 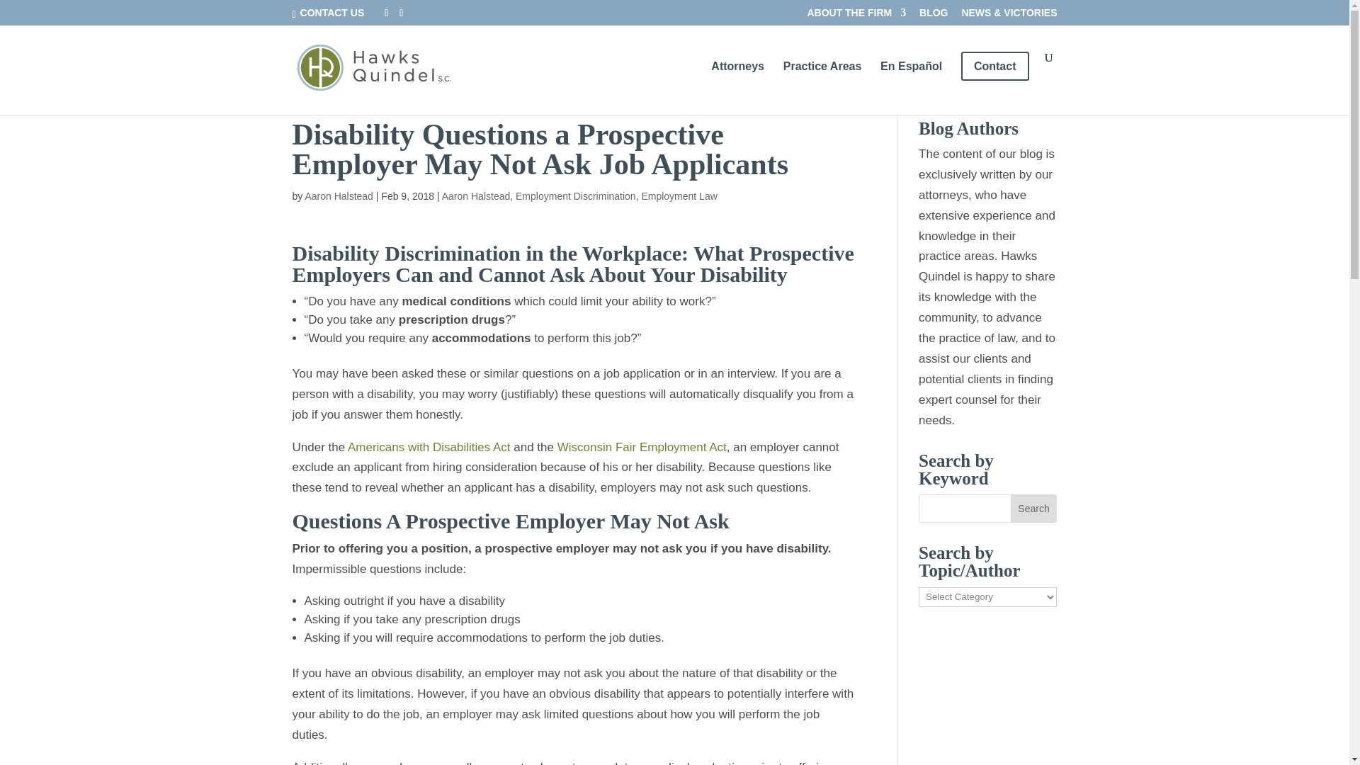 I want to click on Search, so click(x=1034, y=508).